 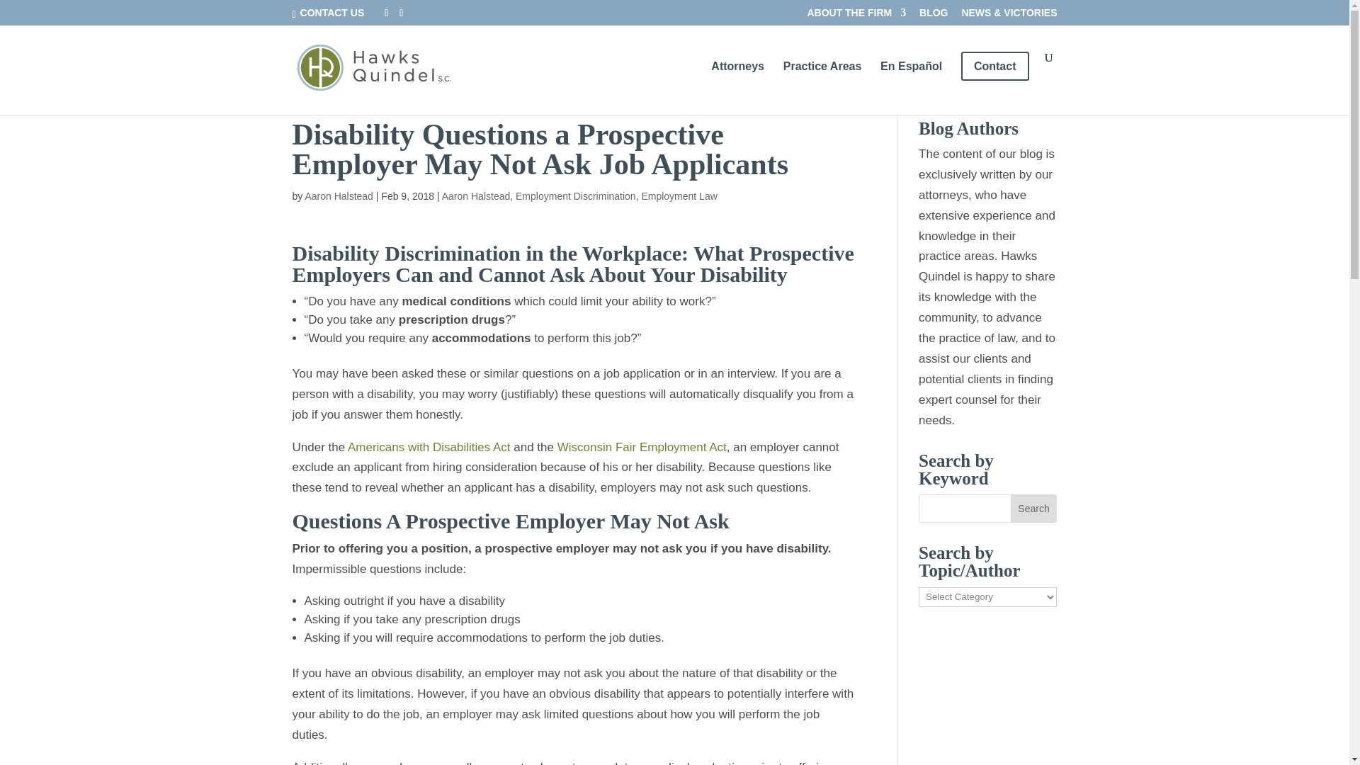 I want to click on Search, so click(x=1034, y=508).